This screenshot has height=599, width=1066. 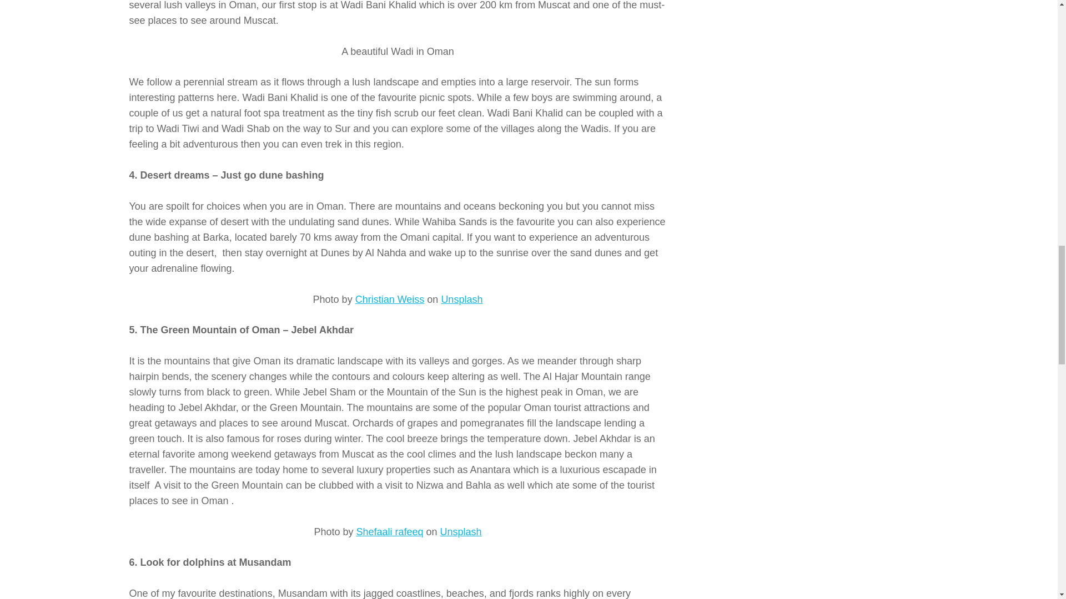 What do you see at coordinates (390, 299) in the screenshot?
I see `Christian Weiss` at bounding box center [390, 299].